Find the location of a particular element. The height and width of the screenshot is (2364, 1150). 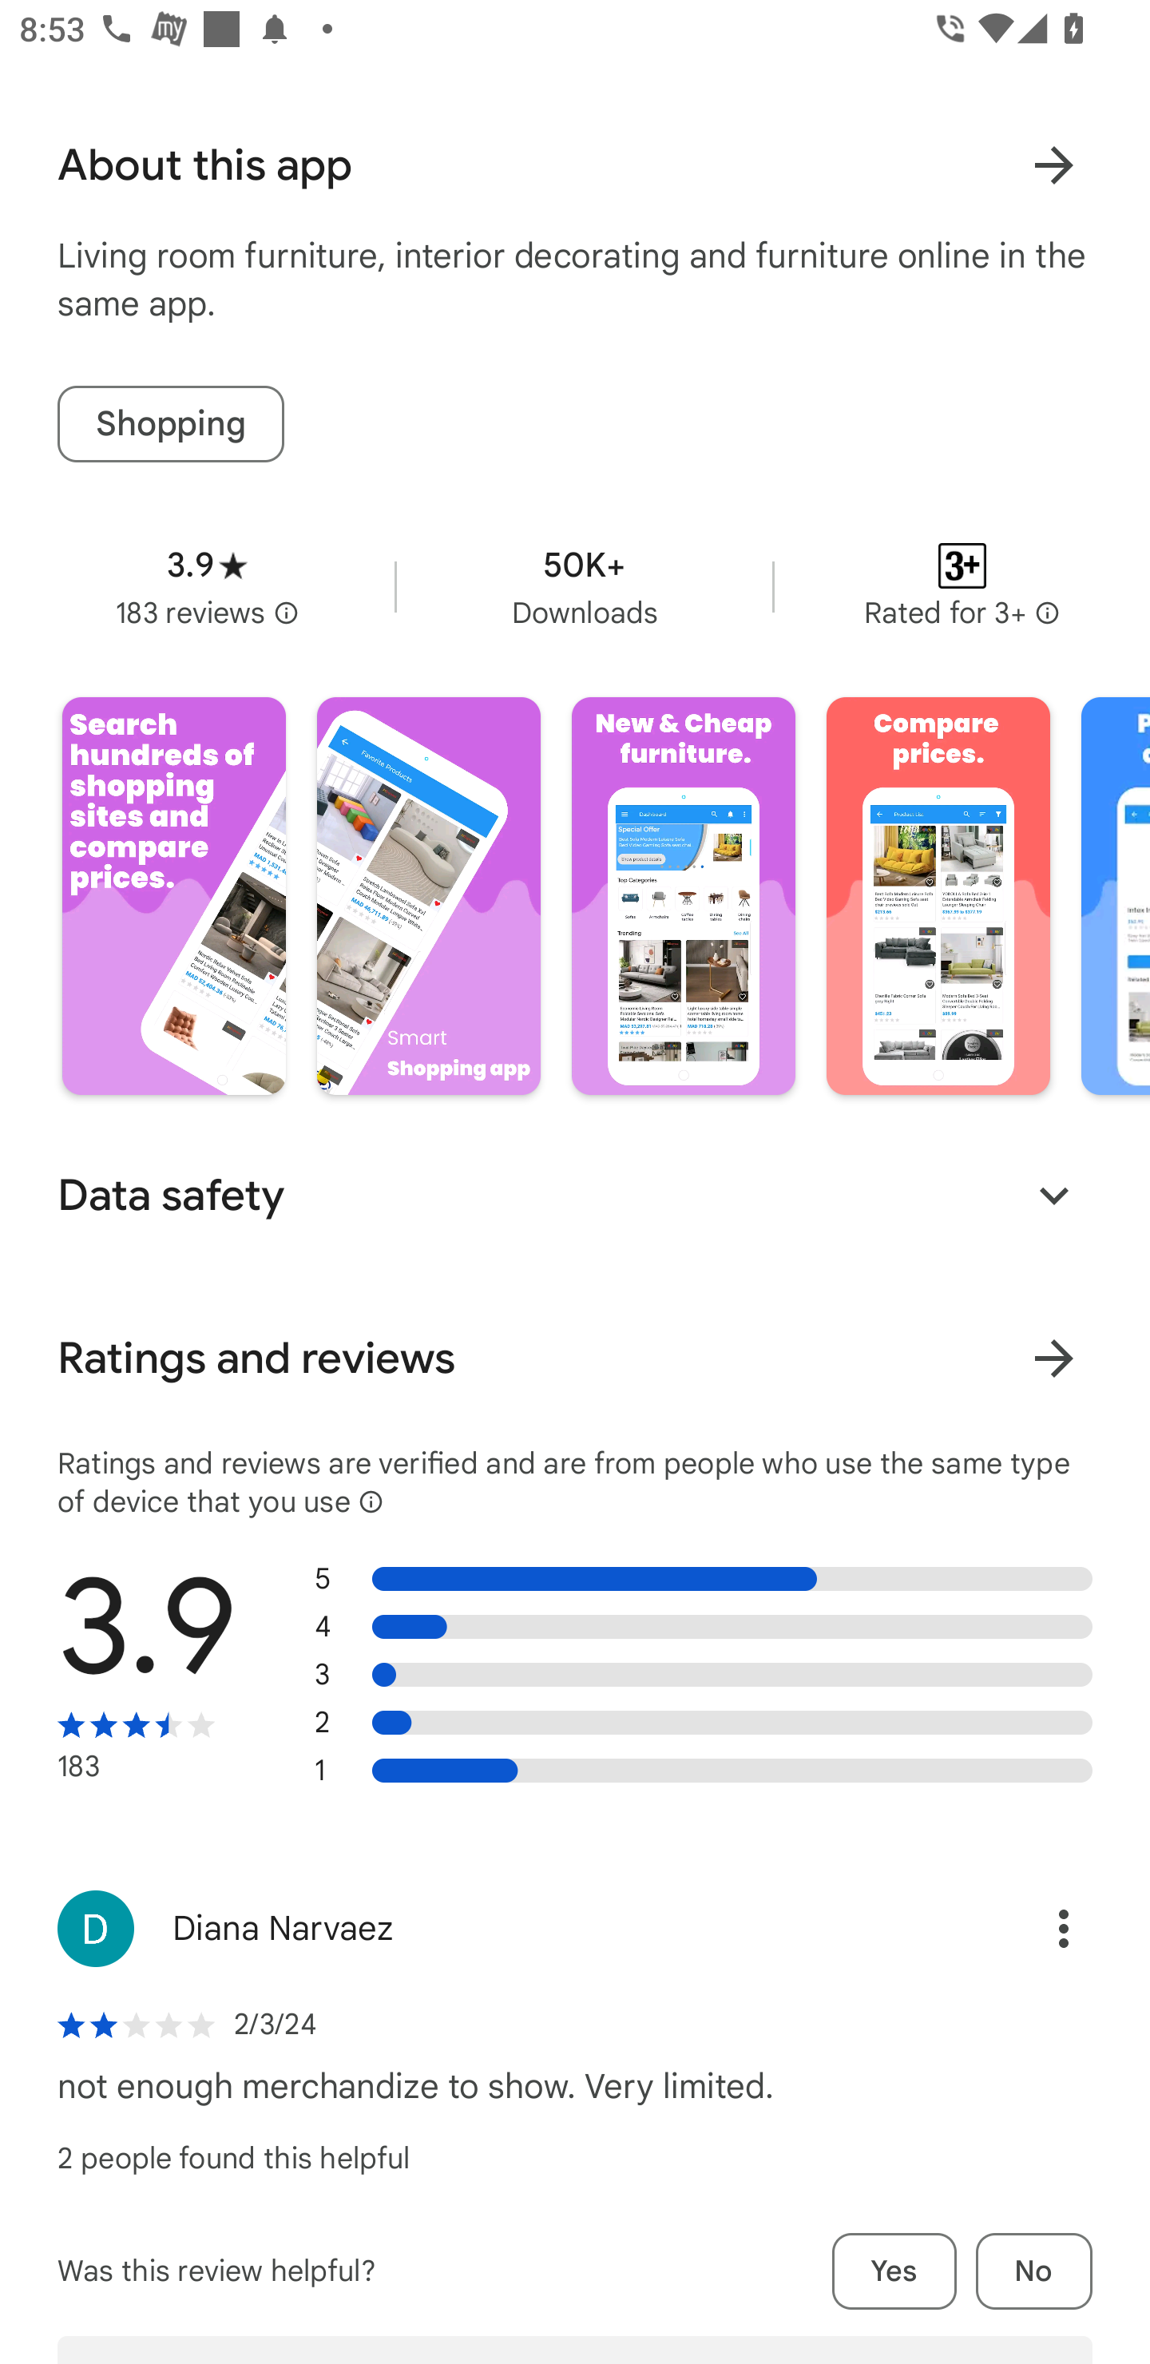

Learn more About this app is located at coordinates (1054, 165).